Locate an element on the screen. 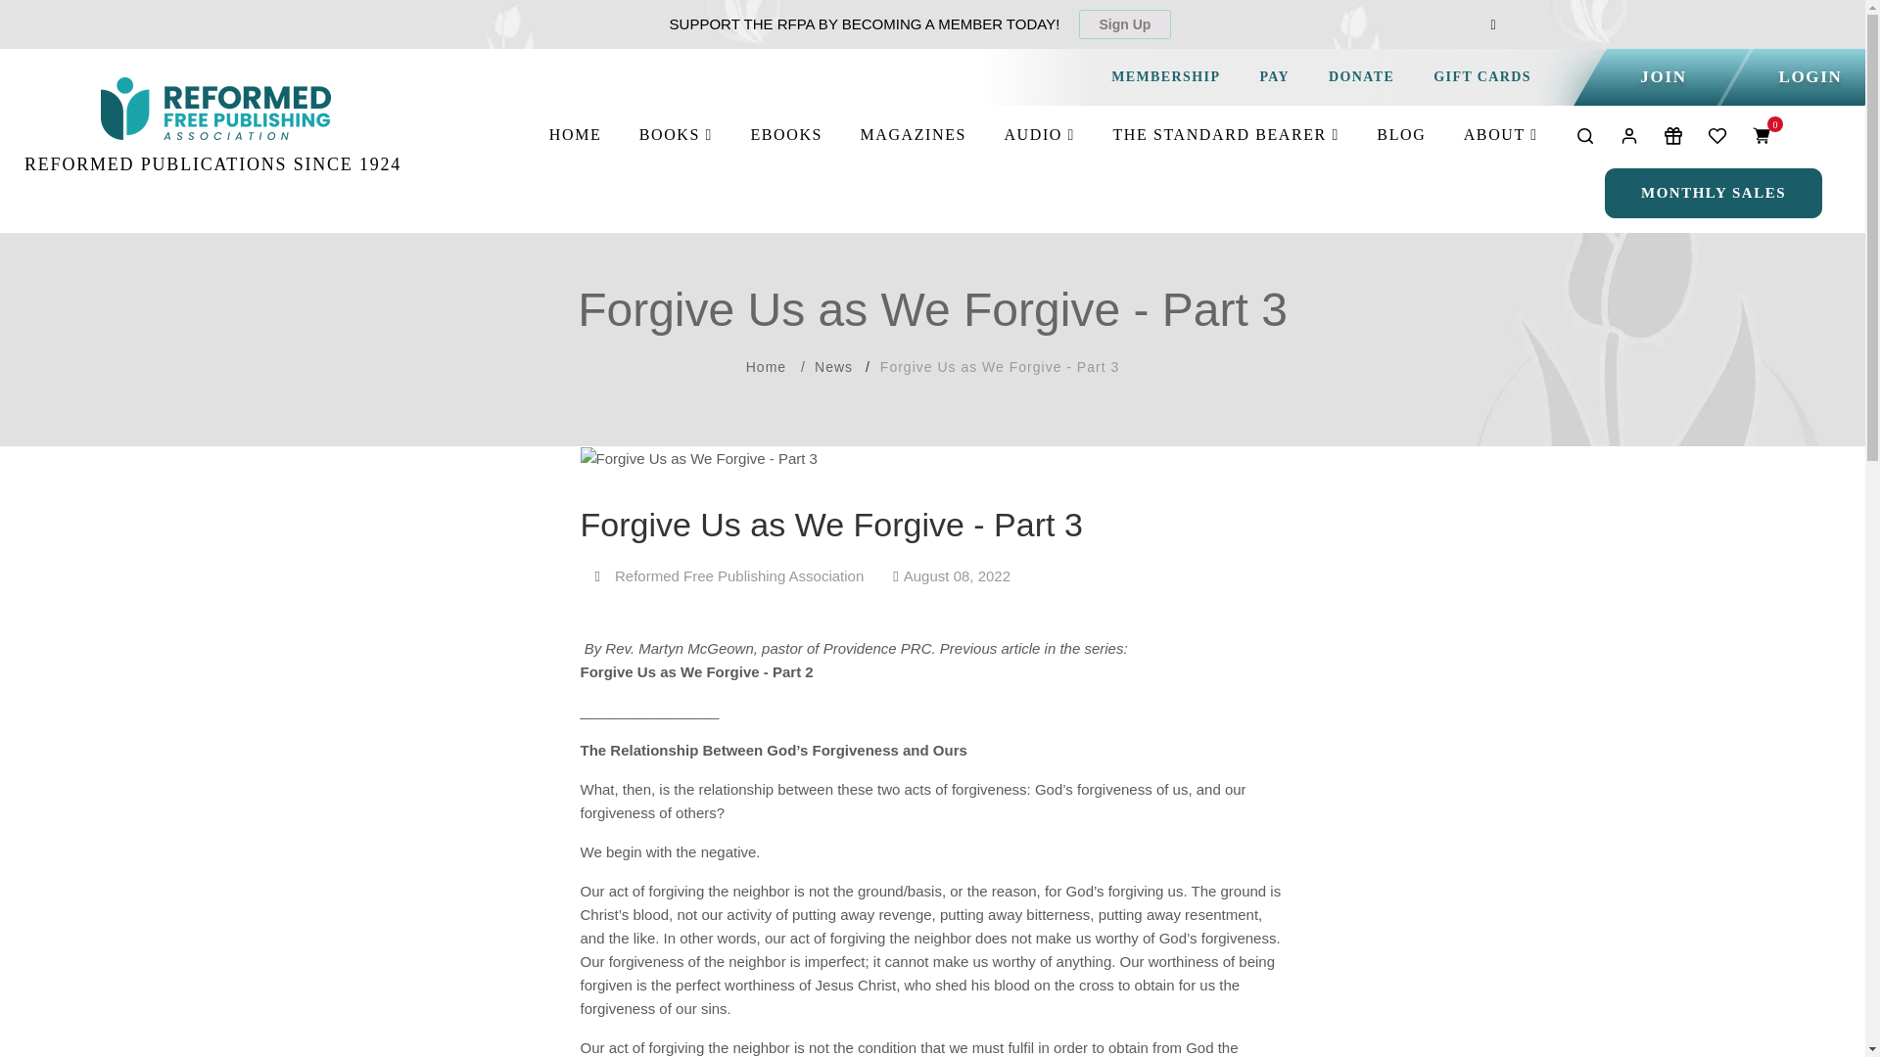 This screenshot has height=1057, width=1880. HOME is located at coordinates (575, 135).